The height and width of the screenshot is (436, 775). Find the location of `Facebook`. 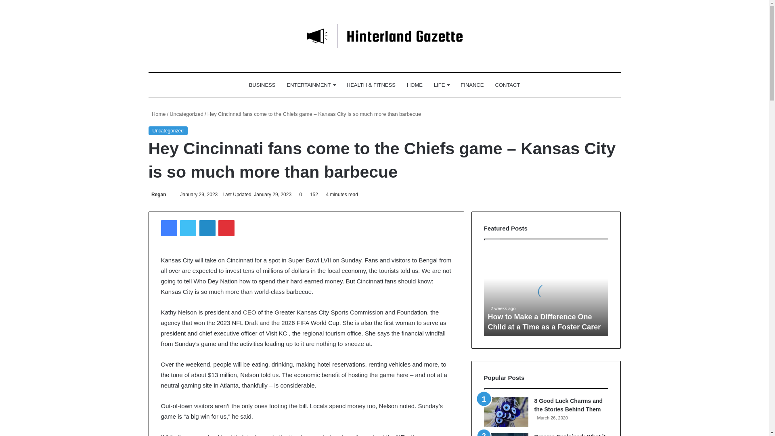

Facebook is located at coordinates (168, 228).